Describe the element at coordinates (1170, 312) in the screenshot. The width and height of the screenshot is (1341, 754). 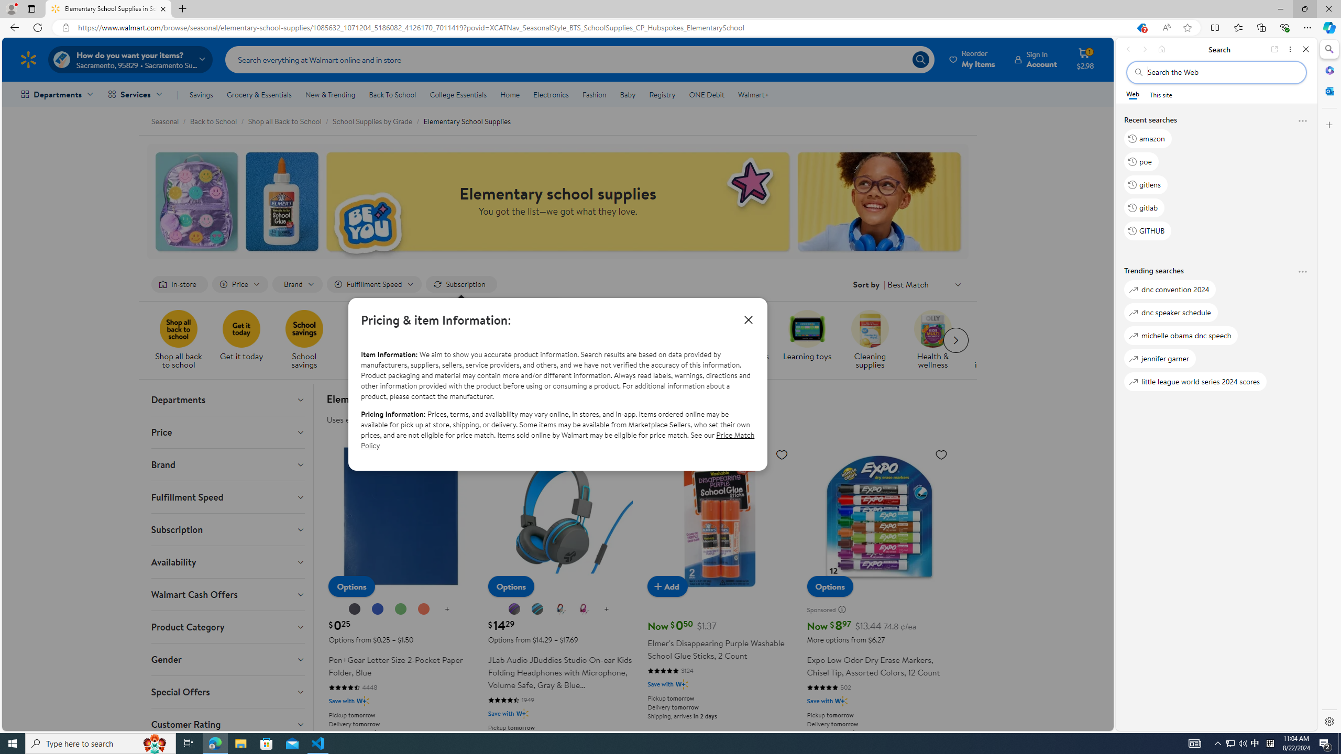
I see `dnc speaker schedule` at that location.